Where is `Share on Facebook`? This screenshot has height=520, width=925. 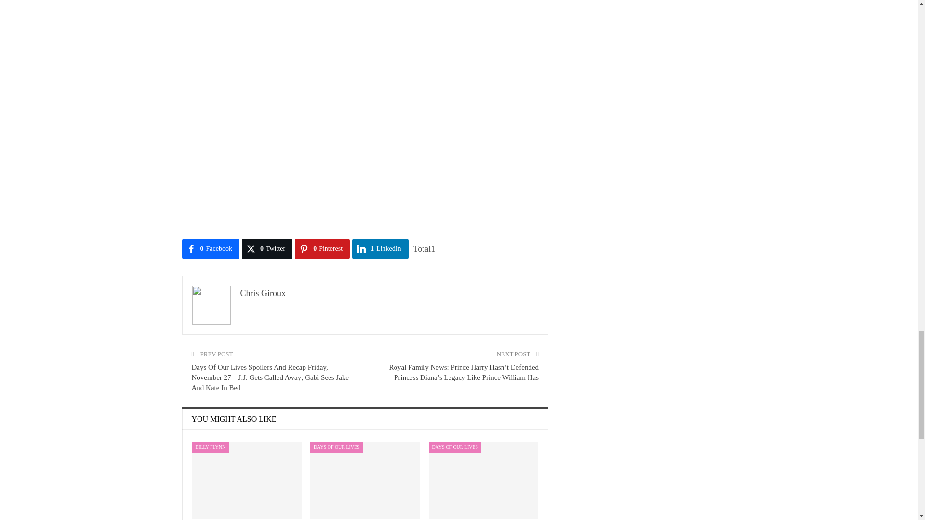 Share on Facebook is located at coordinates (211, 248).